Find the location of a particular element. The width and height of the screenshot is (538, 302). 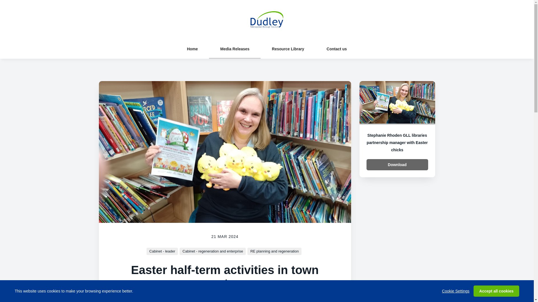

Media Releases is located at coordinates (235, 49).